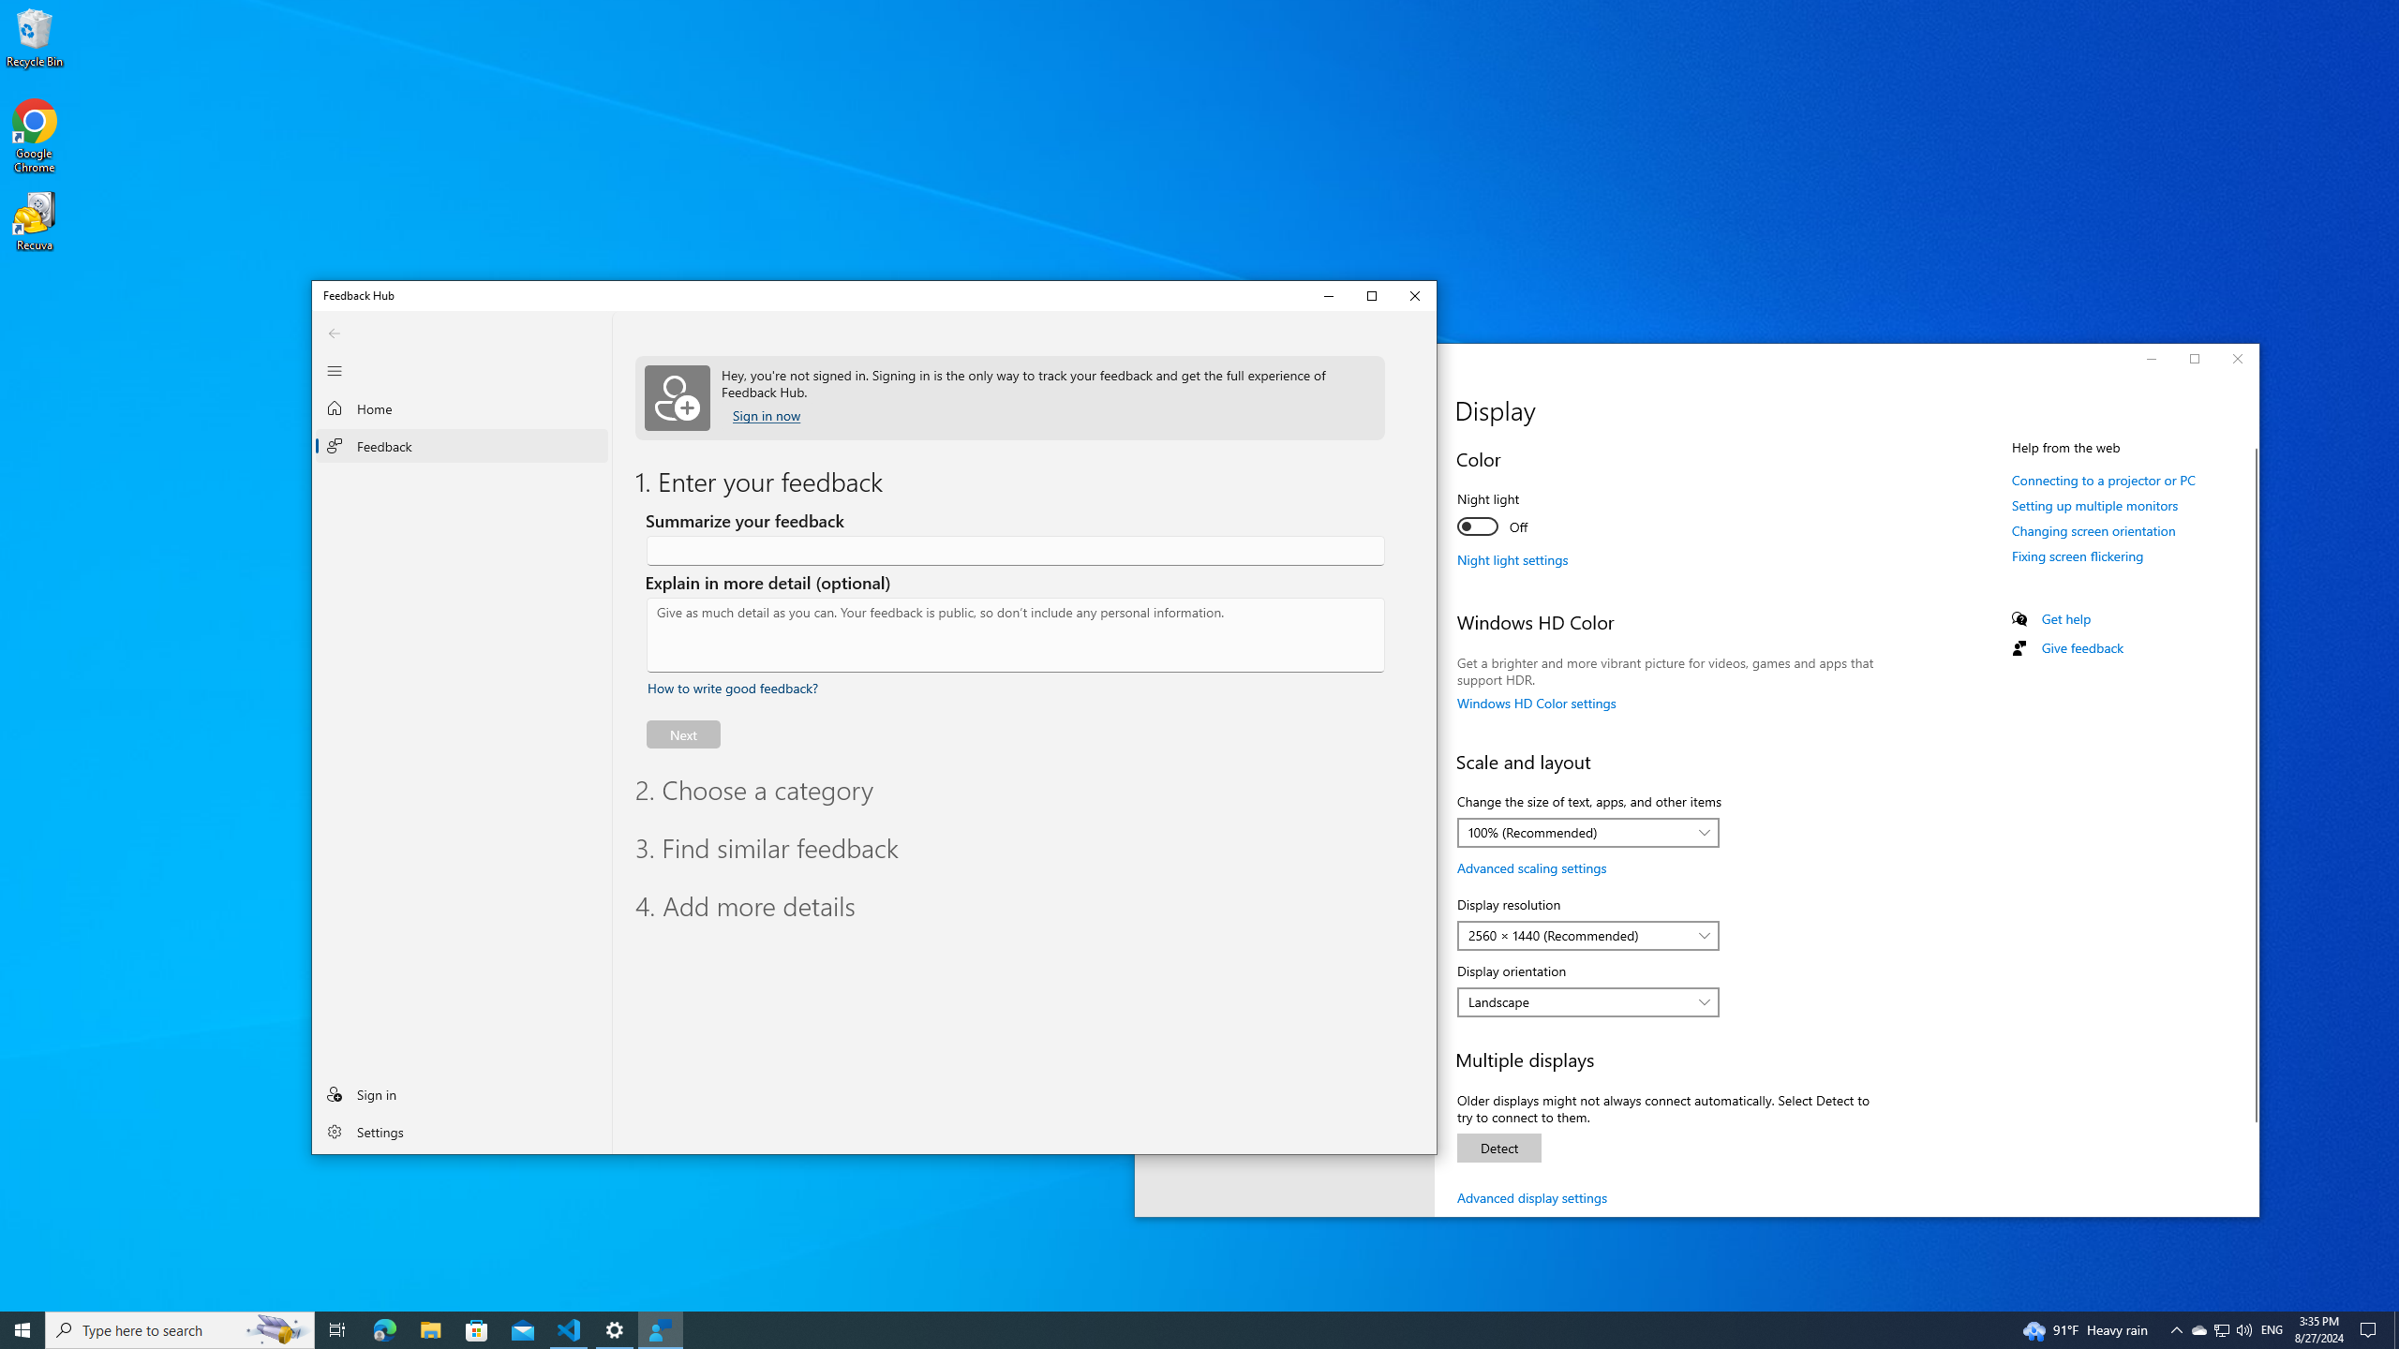 The image size is (2399, 1349). I want to click on Search highlights icon opens search home window, so click(1429, 755).